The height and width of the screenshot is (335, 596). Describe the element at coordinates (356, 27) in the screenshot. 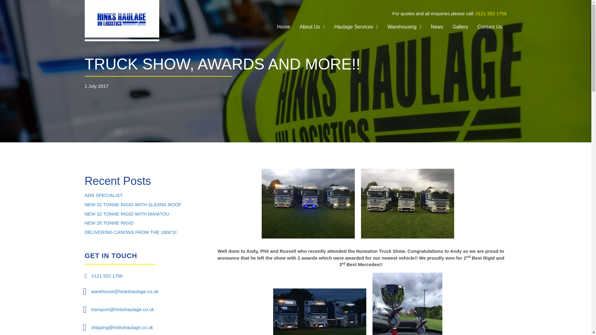

I see `Haulage Services` at that location.